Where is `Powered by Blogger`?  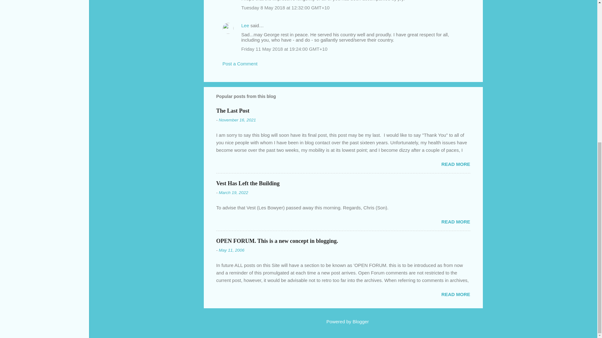 Powered by Blogger is located at coordinates (343, 321).